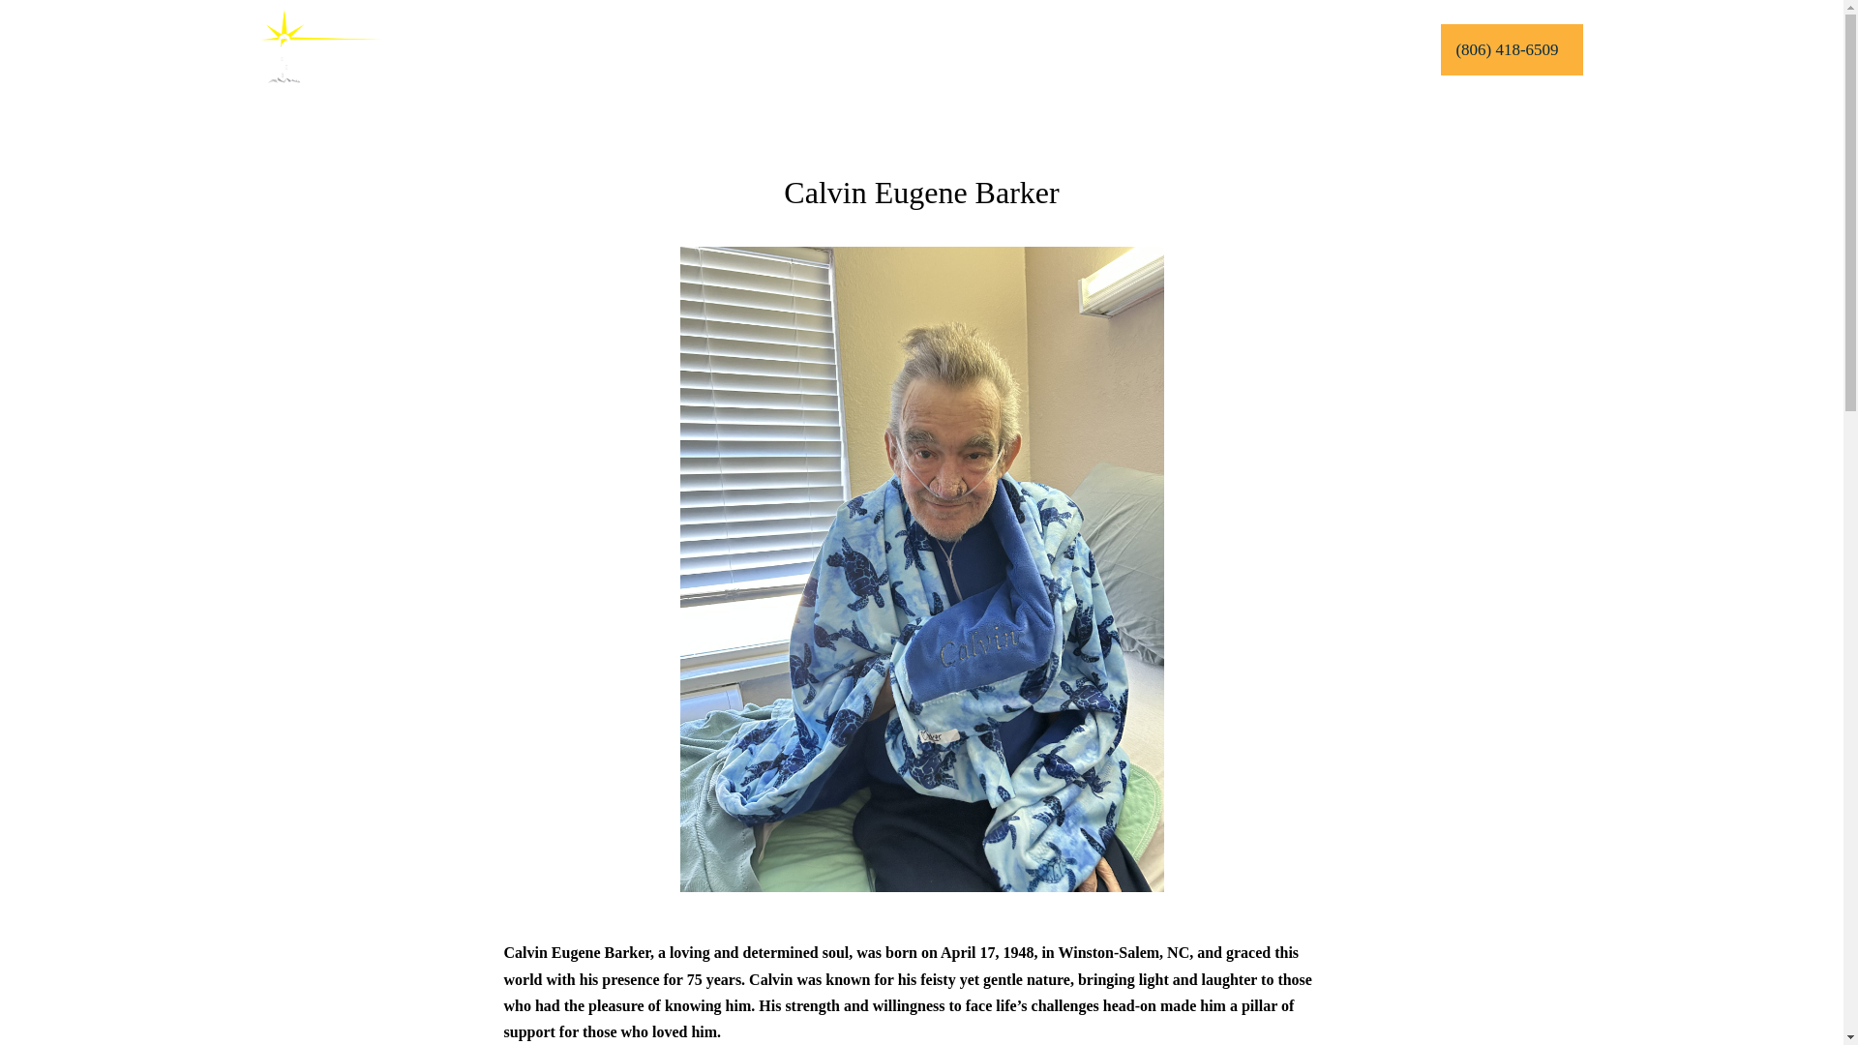 Image resolution: width=1858 pixels, height=1045 pixels. Describe the element at coordinates (1347, 48) in the screenshot. I see `FUNERAL LENDING` at that location.